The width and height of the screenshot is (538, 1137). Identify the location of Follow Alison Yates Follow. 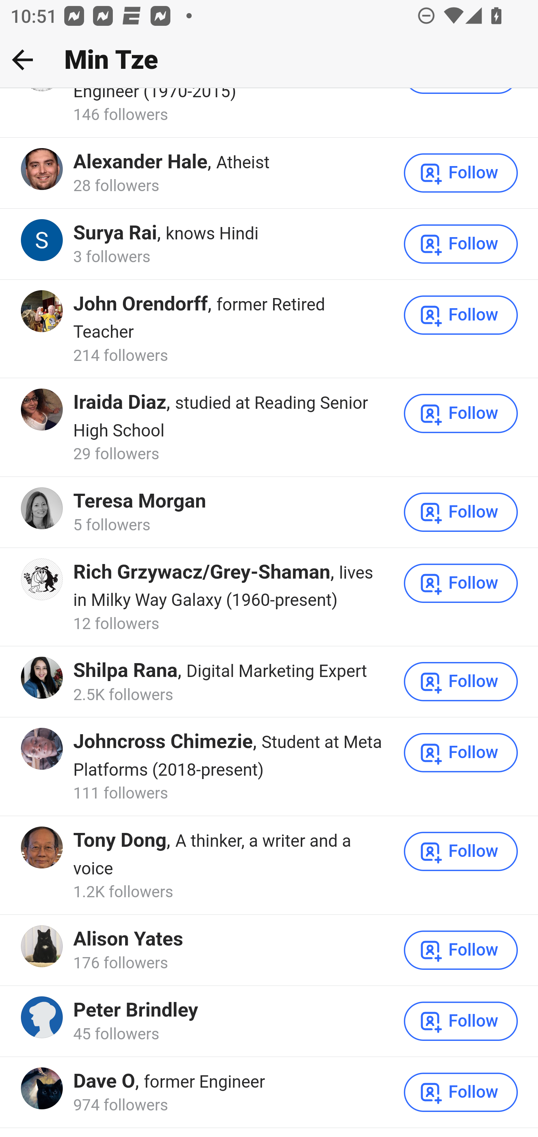
(461, 951).